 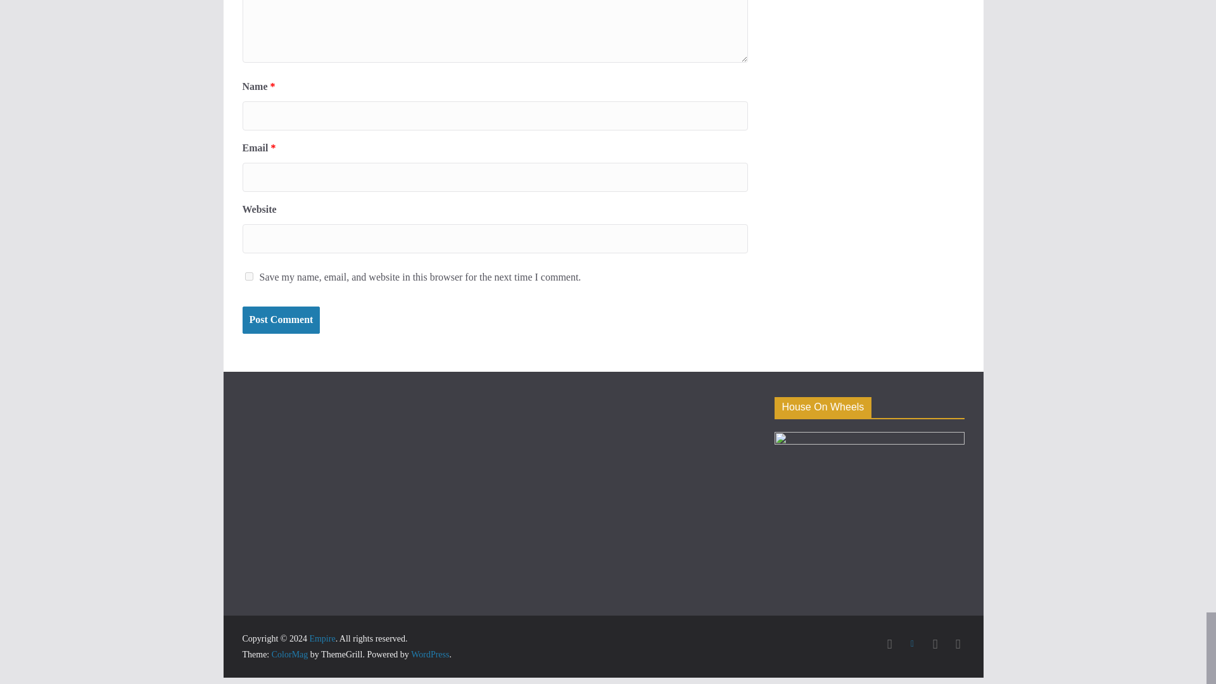 I want to click on yes, so click(x=248, y=276).